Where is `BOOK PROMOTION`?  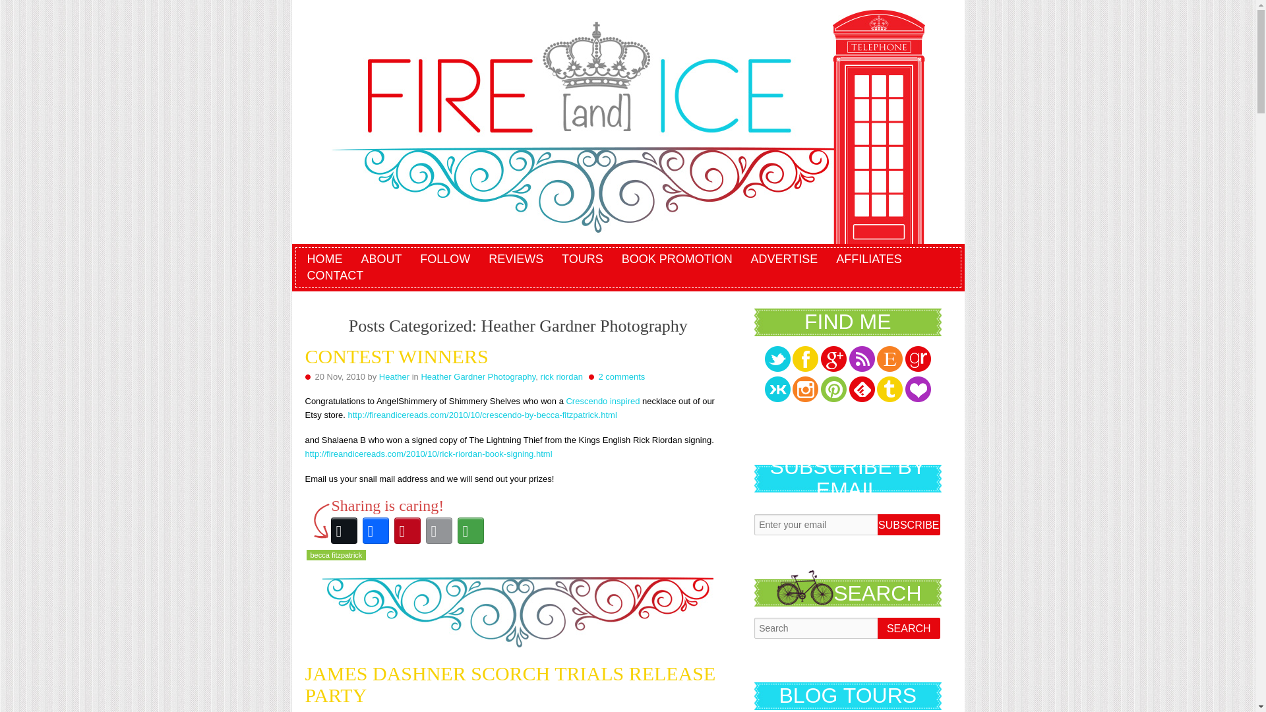
BOOK PROMOTION is located at coordinates (677, 260).